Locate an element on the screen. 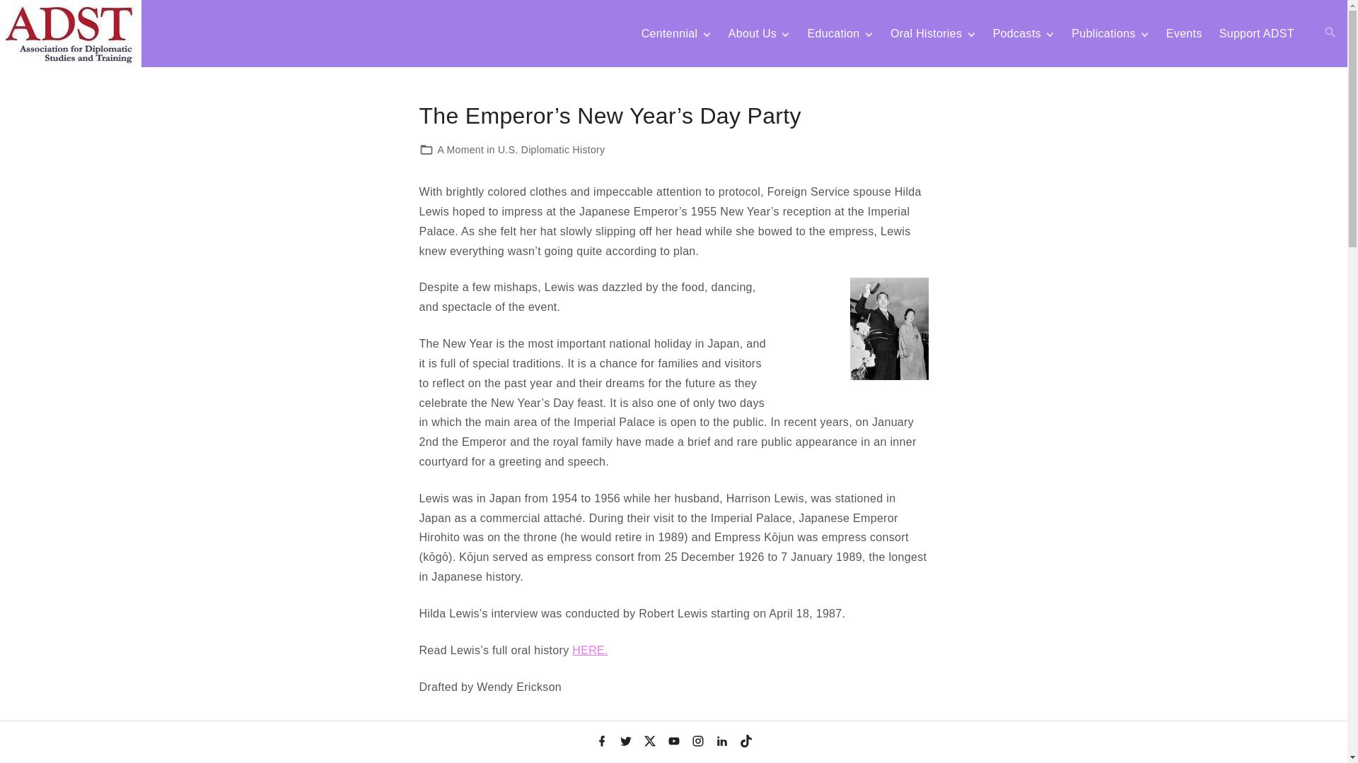  Publications is located at coordinates (1103, 34).